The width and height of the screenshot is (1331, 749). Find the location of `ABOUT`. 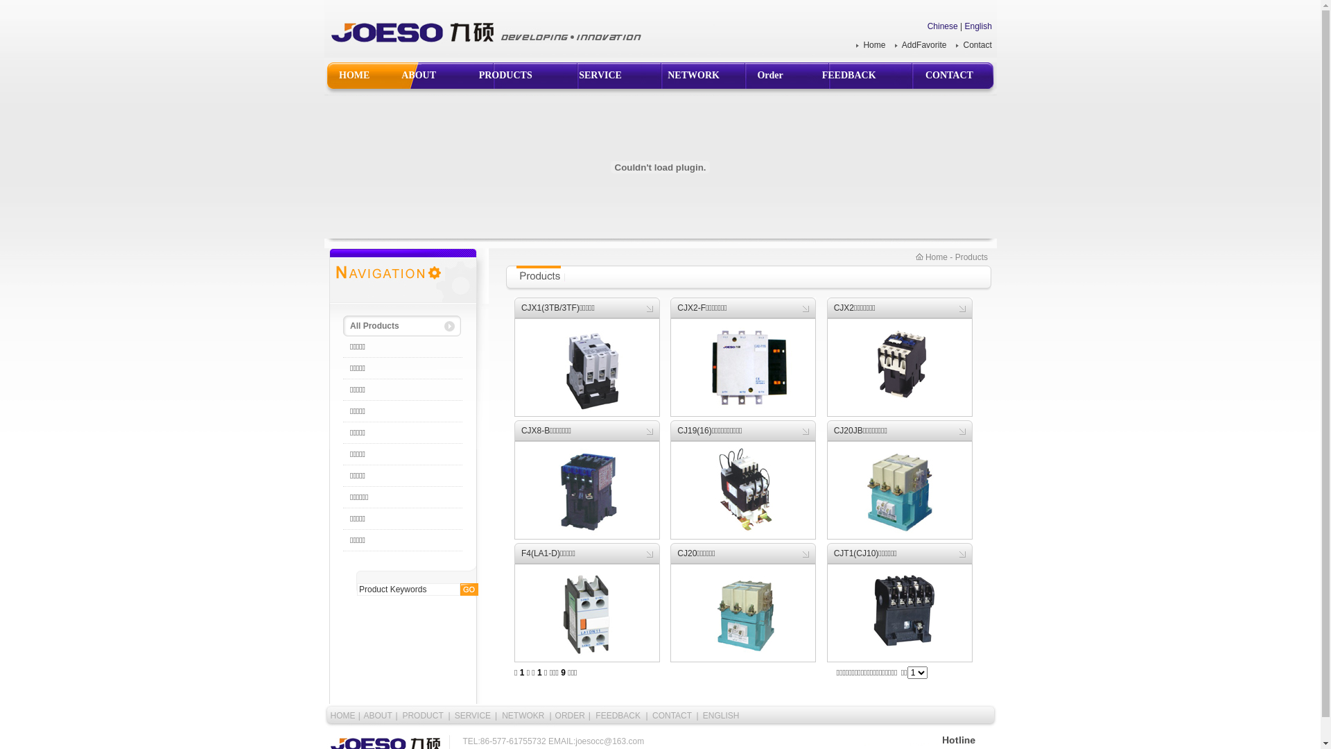

ABOUT is located at coordinates (419, 71).